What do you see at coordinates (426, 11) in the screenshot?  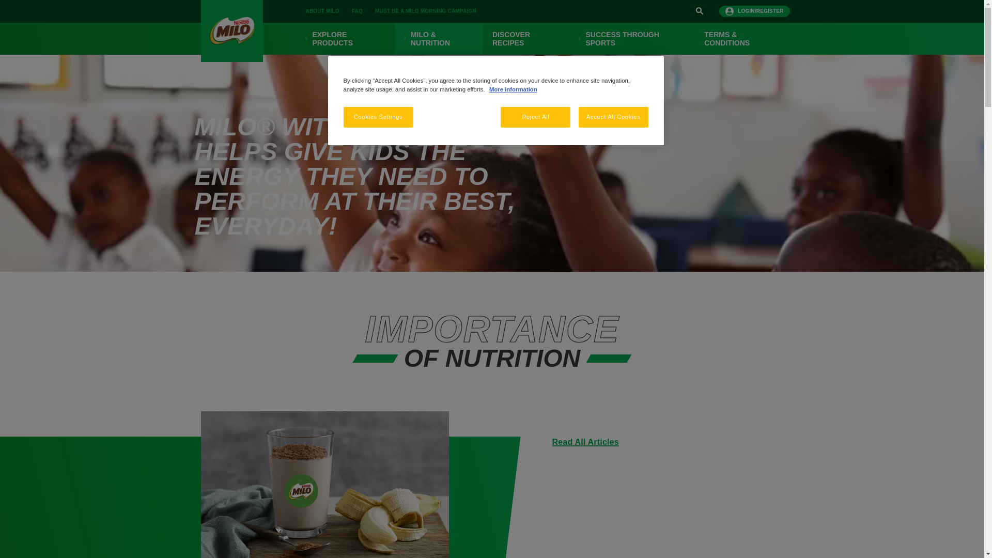 I see `MUST BE A MILO MORNING CAMPAIGN` at bounding box center [426, 11].